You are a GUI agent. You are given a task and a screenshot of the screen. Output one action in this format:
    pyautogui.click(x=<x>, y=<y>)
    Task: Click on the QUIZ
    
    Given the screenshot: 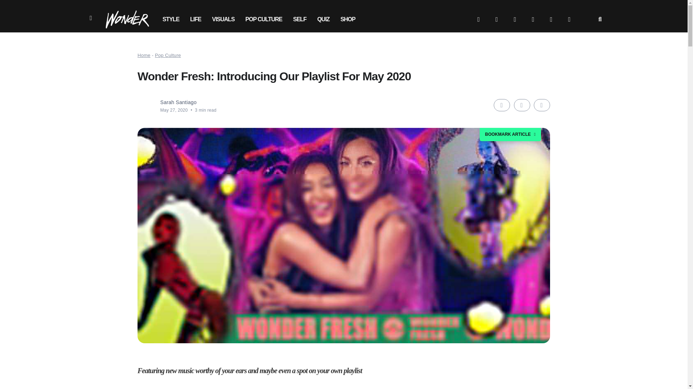 What is the action you would take?
    pyautogui.click(x=323, y=19)
    